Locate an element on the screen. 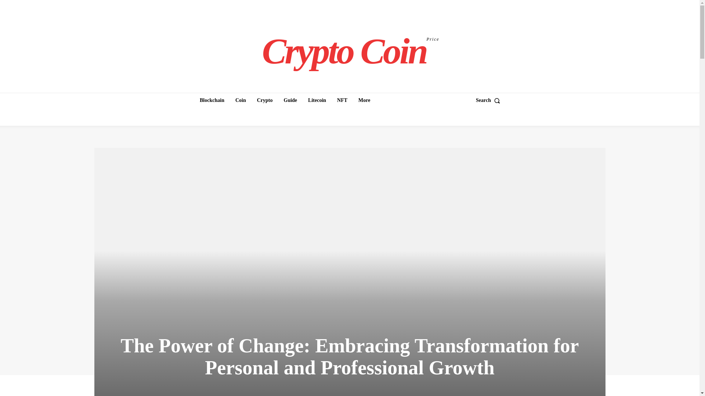 This screenshot has height=396, width=705. Blockchain is located at coordinates (351, 51).